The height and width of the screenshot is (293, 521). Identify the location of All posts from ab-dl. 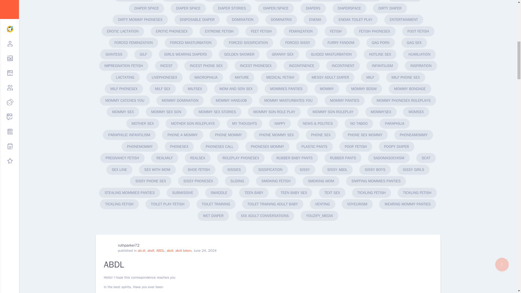
(141, 250).